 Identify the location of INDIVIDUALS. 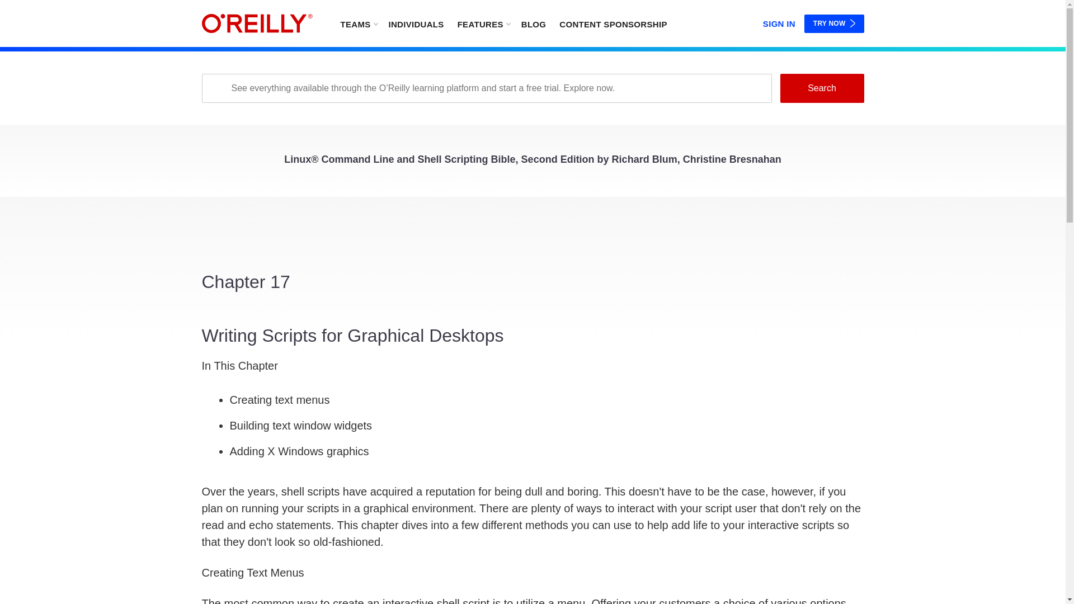
(415, 23).